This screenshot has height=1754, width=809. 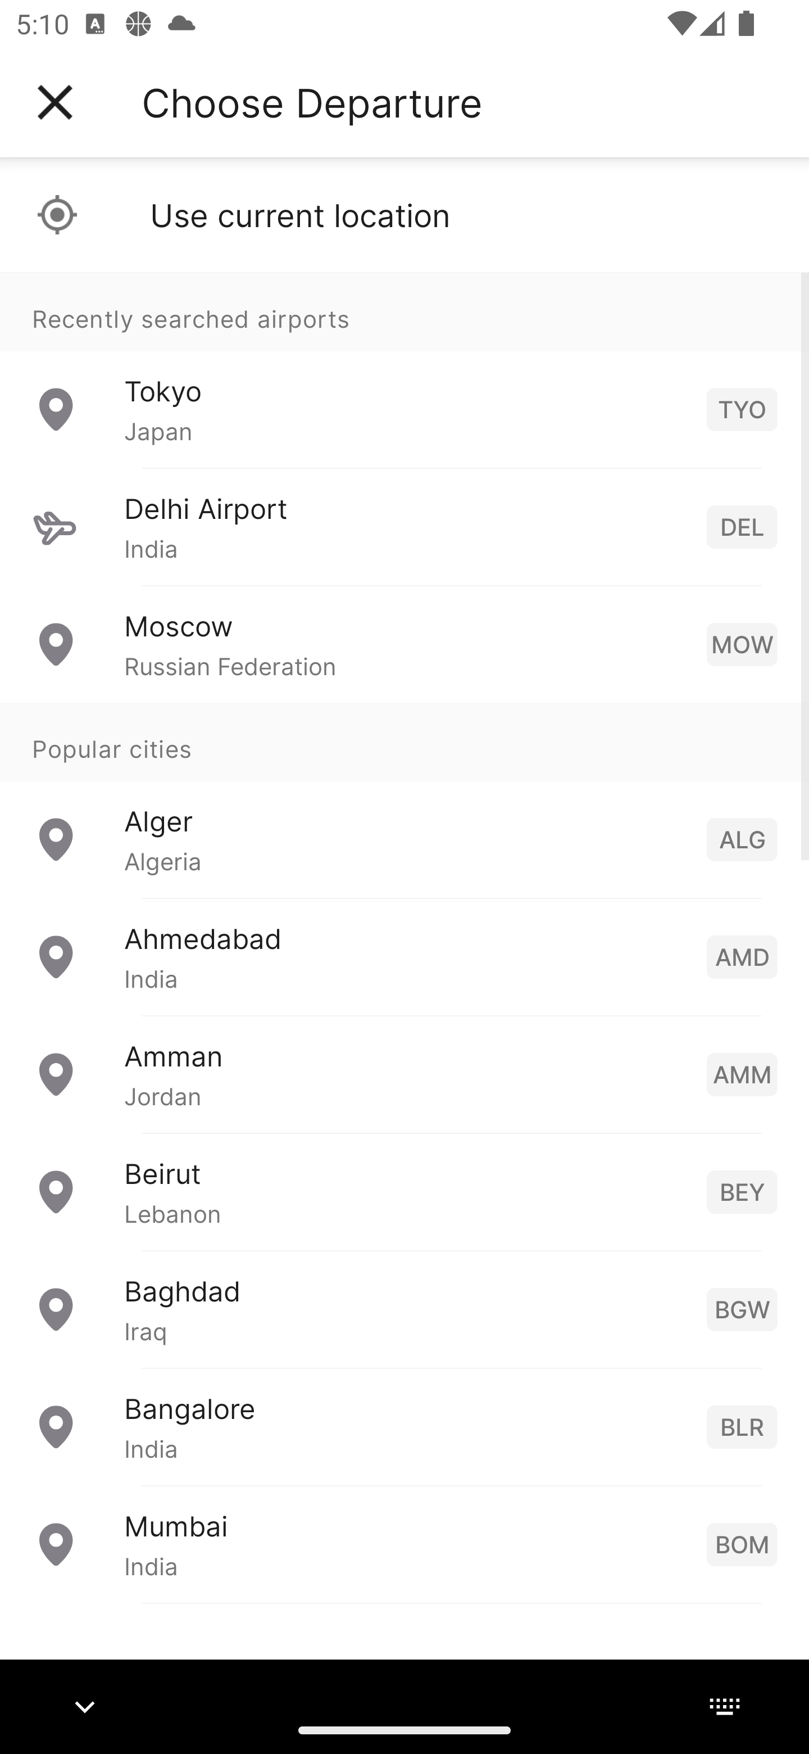 I want to click on Bangalore India BLR, so click(x=404, y=1427).